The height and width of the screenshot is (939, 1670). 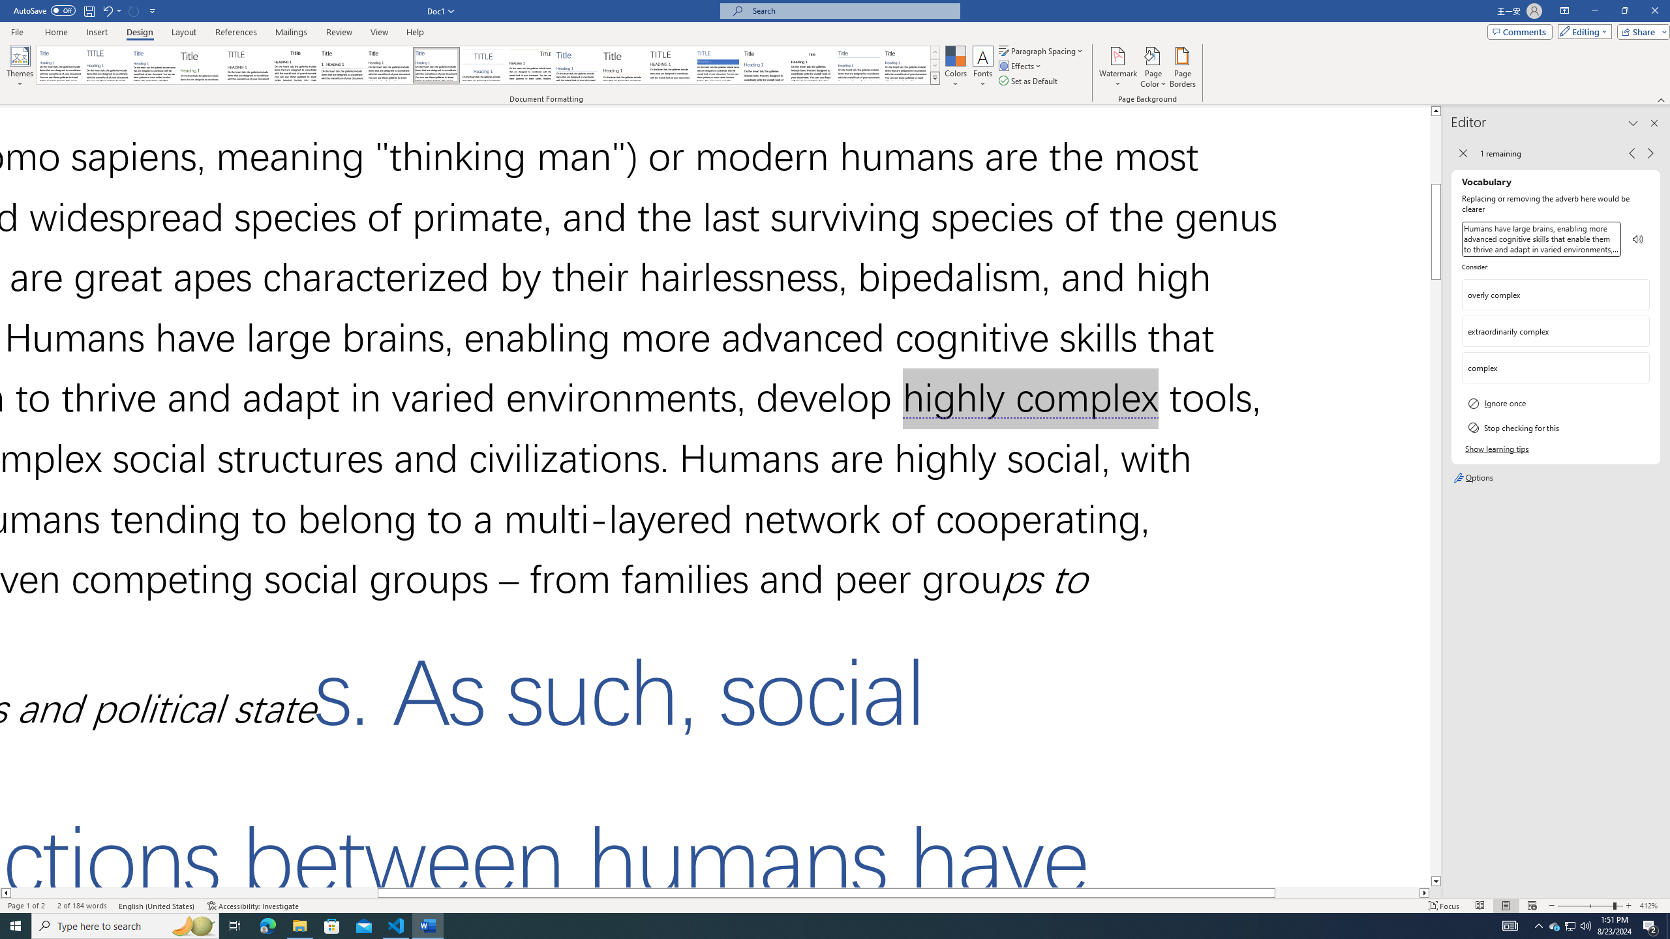 I want to click on Restore Down, so click(x=1624, y=11).